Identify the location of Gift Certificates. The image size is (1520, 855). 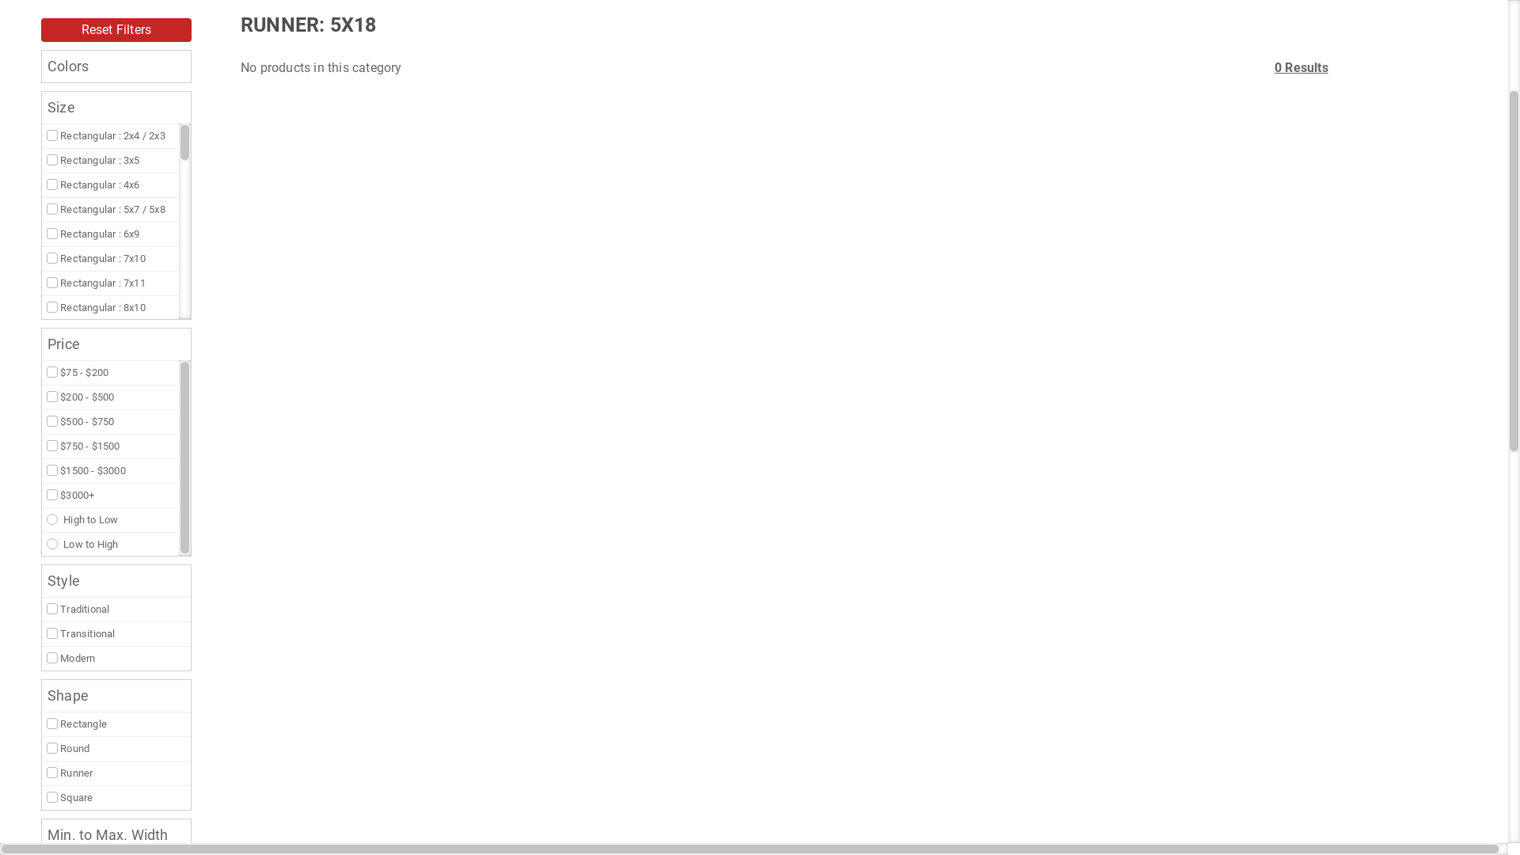
(566, 178).